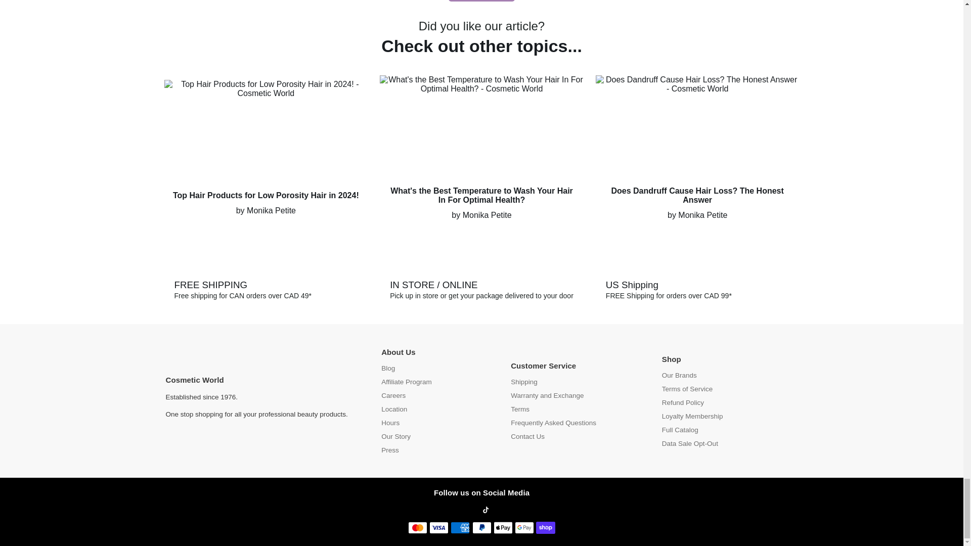 The width and height of the screenshot is (971, 546). What do you see at coordinates (460, 528) in the screenshot?
I see `American Express` at bounding box center [460, 528].